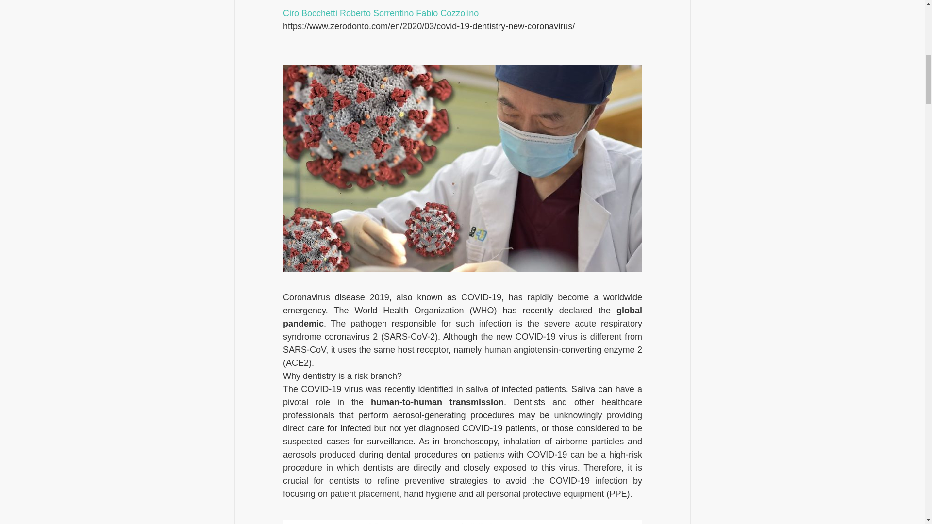 The width and height of the screenshot is (932, 524). Describe the element at coordinates (447, 13) in the screenshot. I see `Fabio Cozzolino` at that location.